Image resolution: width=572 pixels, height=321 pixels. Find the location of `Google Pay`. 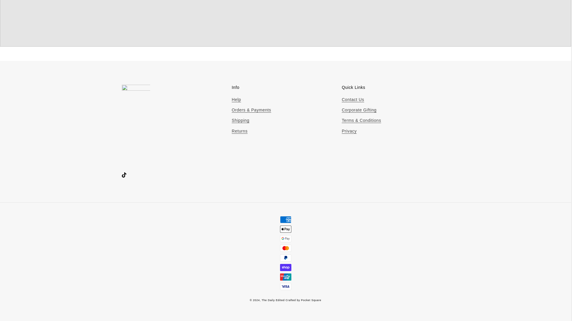

Google Pay is located at coordinates (285, 238).